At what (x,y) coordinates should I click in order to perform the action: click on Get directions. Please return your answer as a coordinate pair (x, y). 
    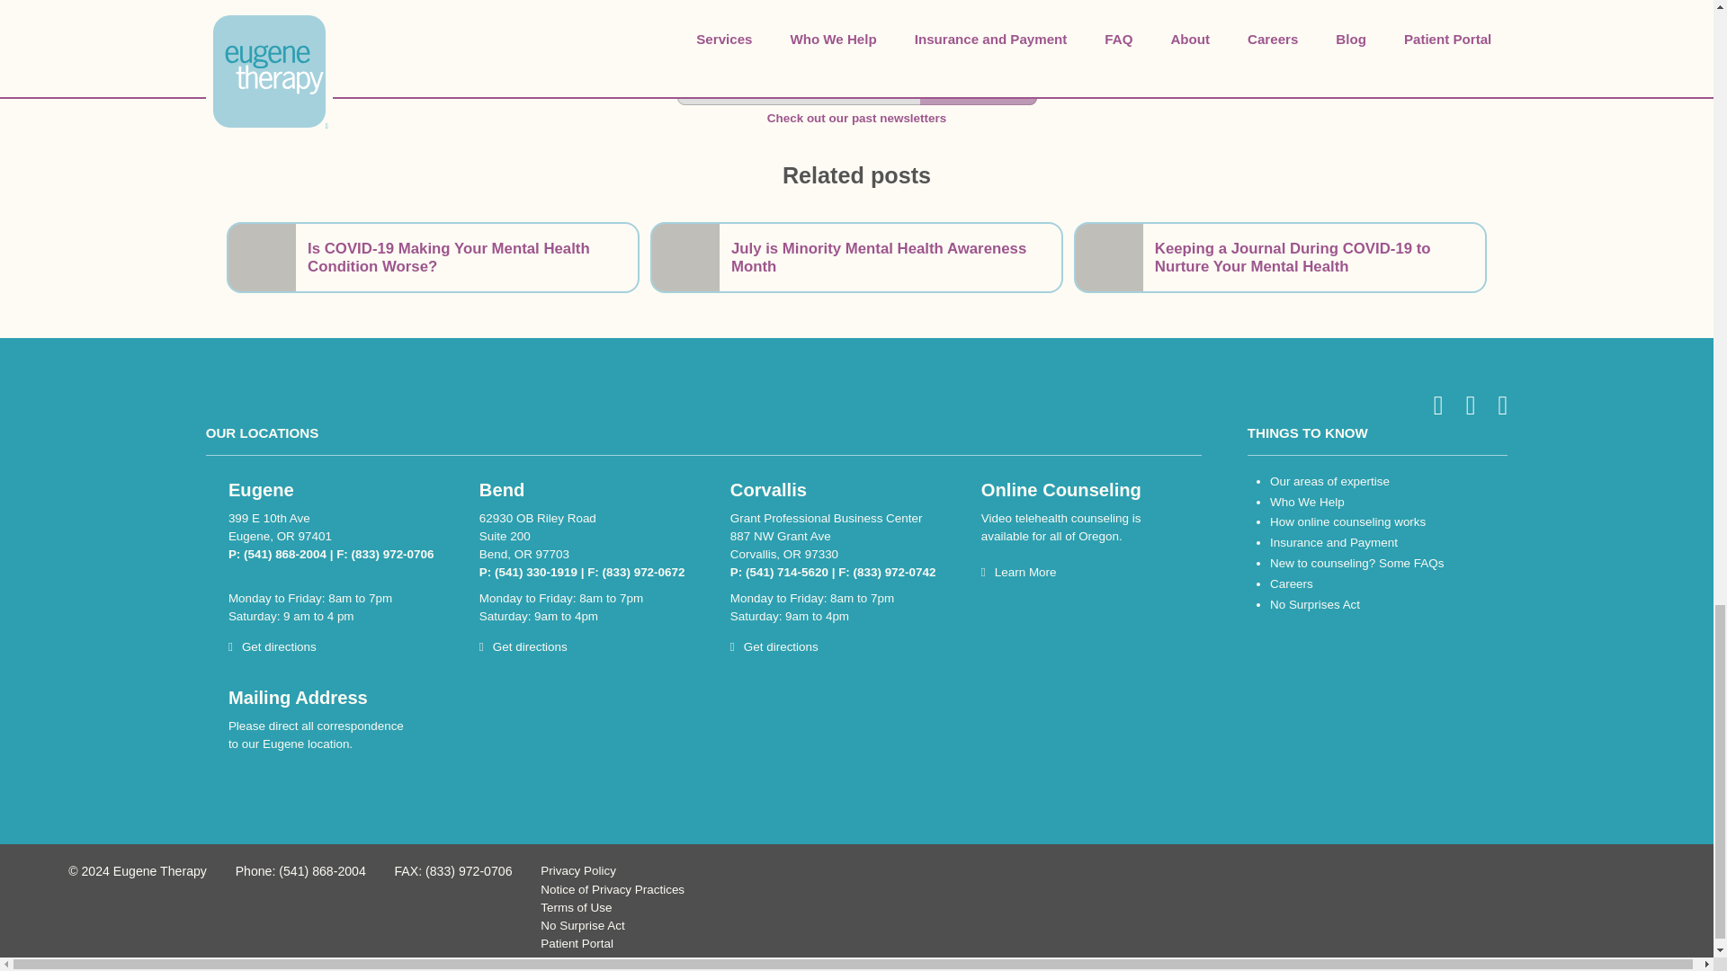
    Looking at the image, I should click on (272, 646).